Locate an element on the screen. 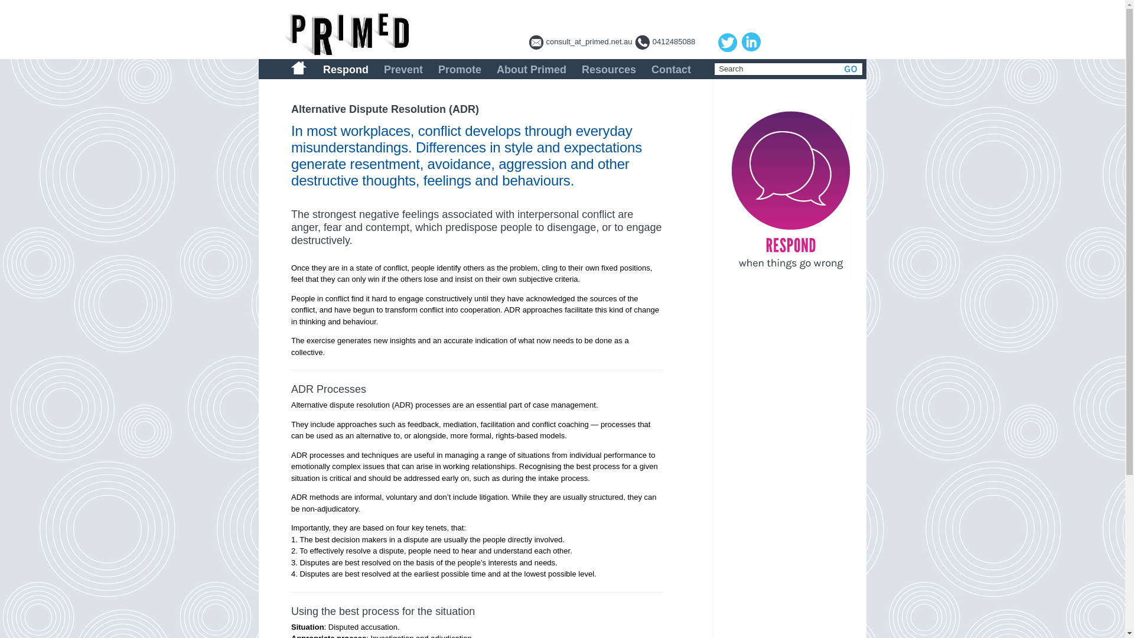 This screenshot has height=638, width=1134. Resources is located at coordinates (609, 67).